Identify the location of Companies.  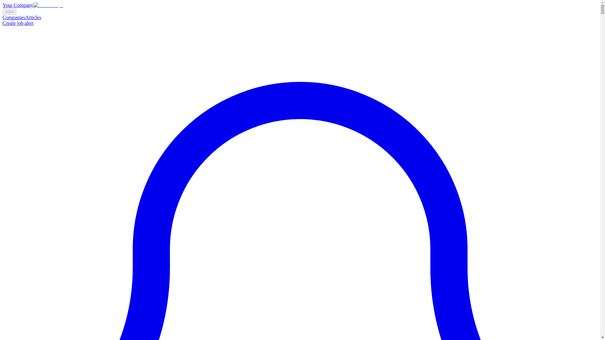
(14, 17).